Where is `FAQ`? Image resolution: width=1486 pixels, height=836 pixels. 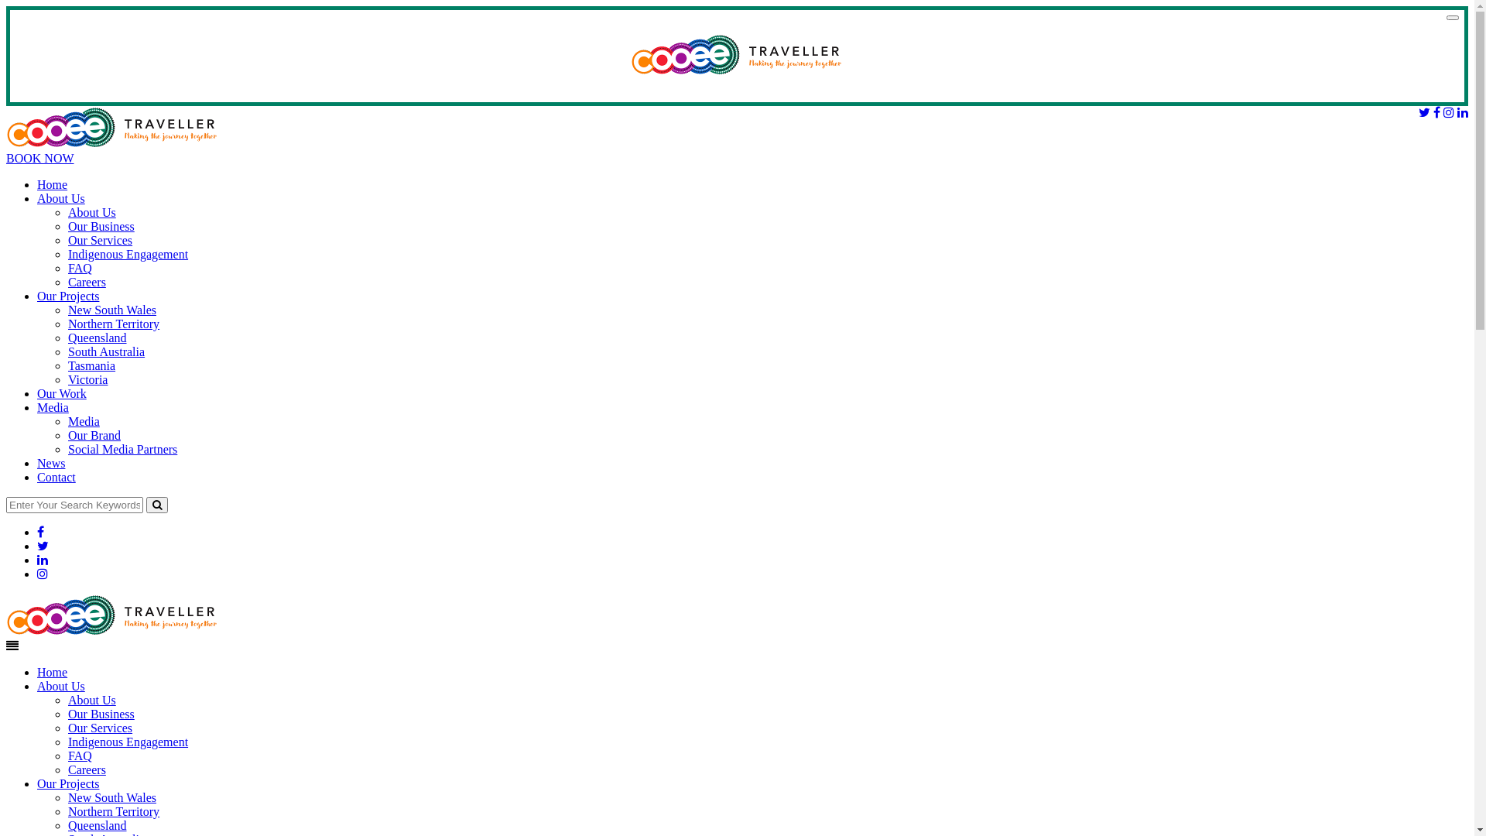 FAQ is located at coordinates (80, 268).